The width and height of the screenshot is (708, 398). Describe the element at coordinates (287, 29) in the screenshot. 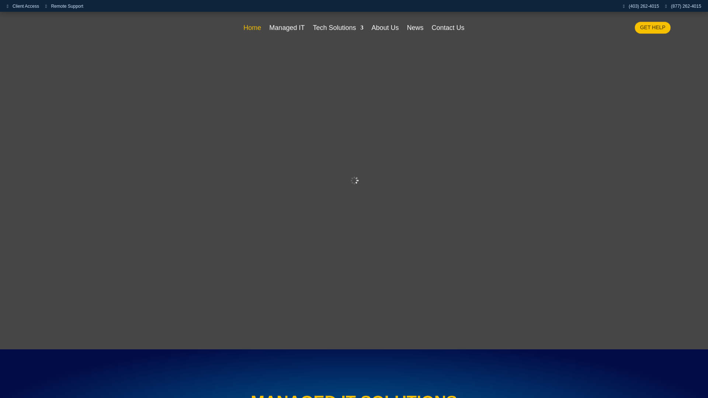

I see `Managed IT` at that location.